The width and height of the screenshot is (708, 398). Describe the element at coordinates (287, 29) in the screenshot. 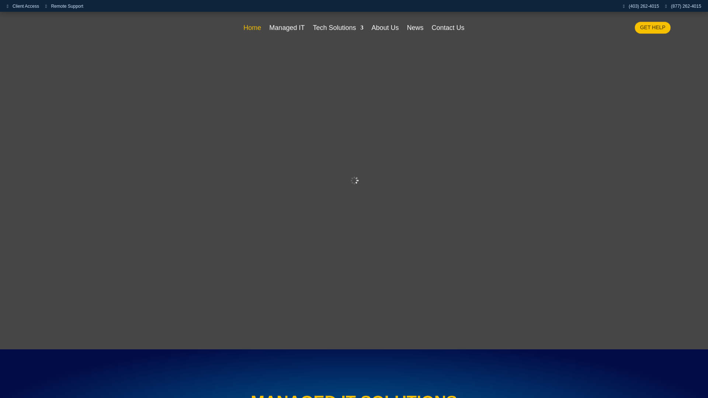

I see `Managed IT` at that location.